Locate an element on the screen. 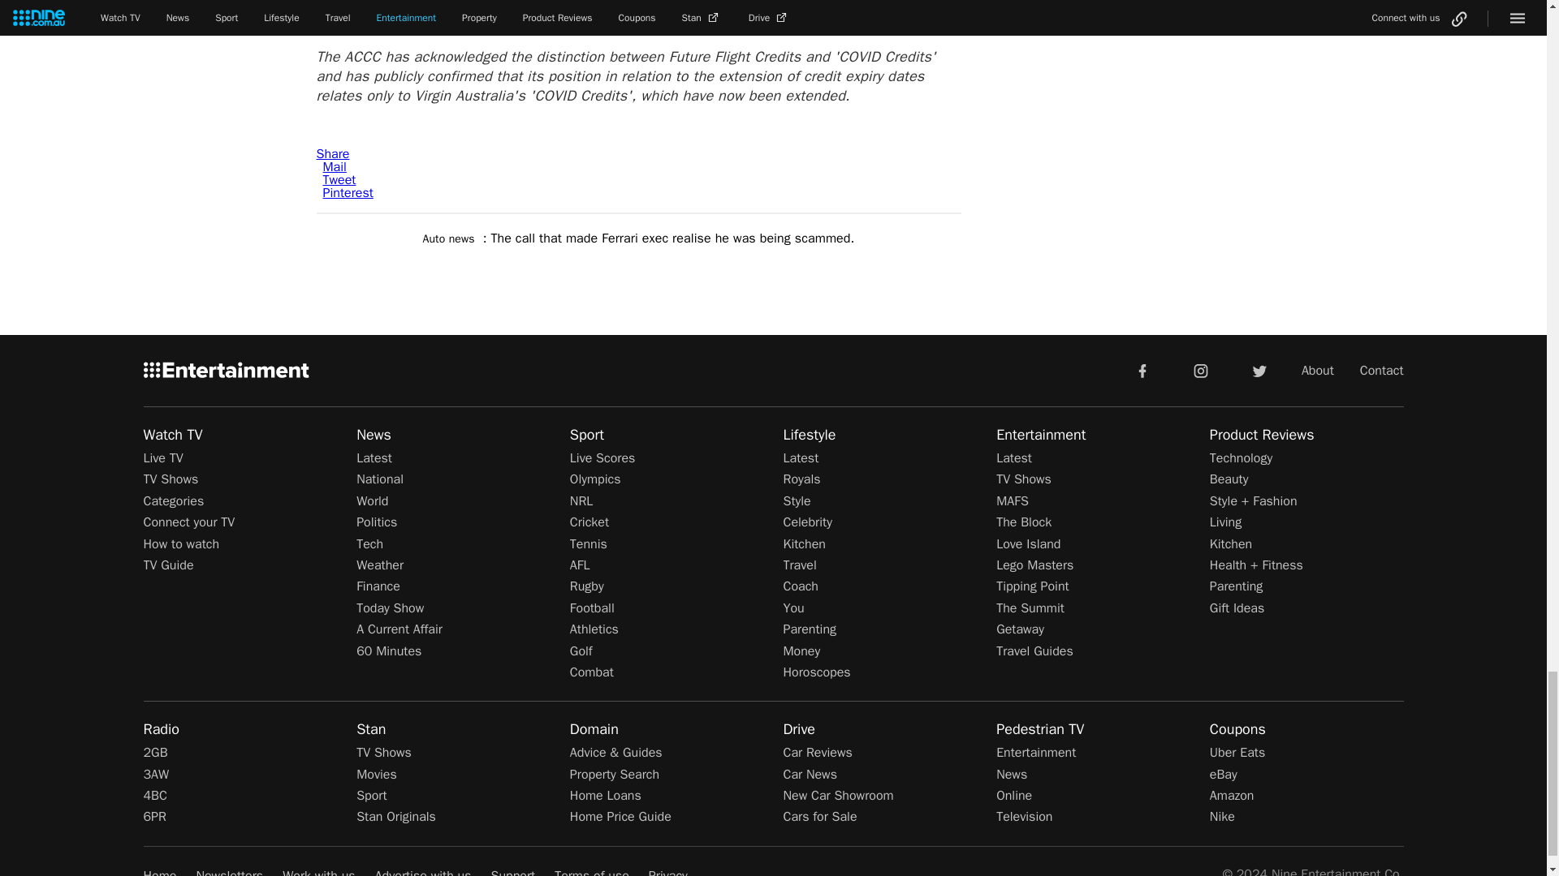 This screenshot has height=876, width=1559. National is located at coordinates (380, 479).